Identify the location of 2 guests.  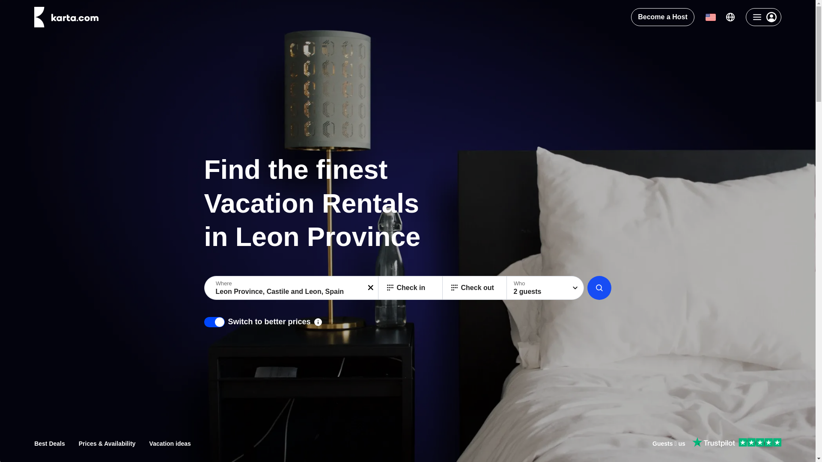
(545, 287).